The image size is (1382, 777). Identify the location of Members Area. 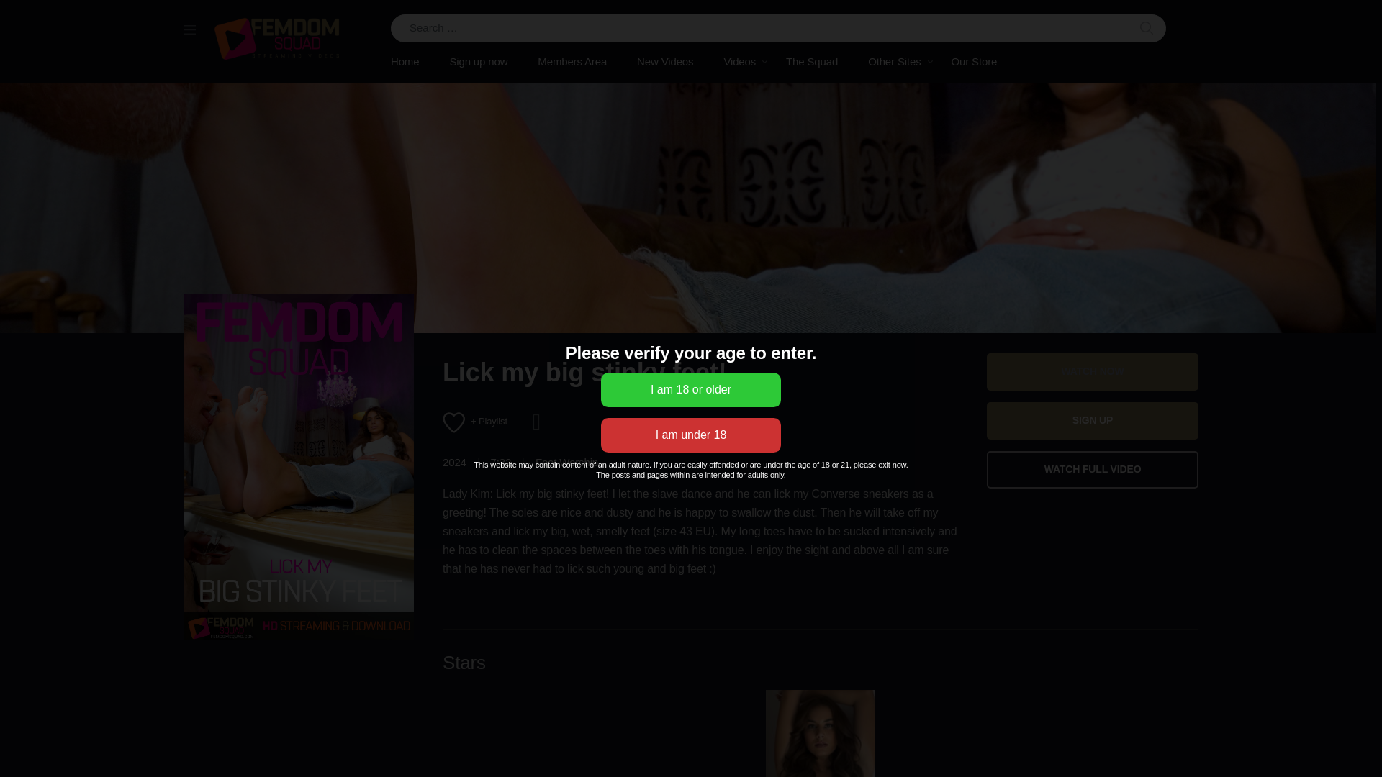
(572, 62).